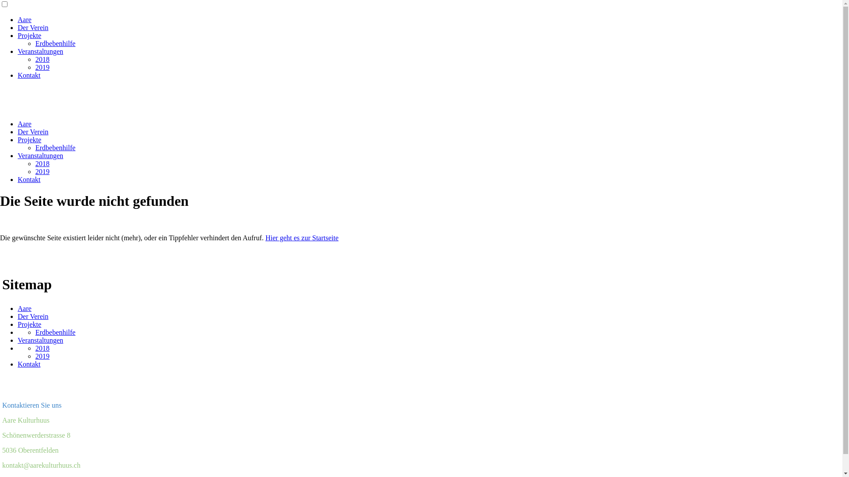  What do you see at coordinates (29, 179) in the screenshot?
I see `Kontakt` at bounding box center [29, 179].